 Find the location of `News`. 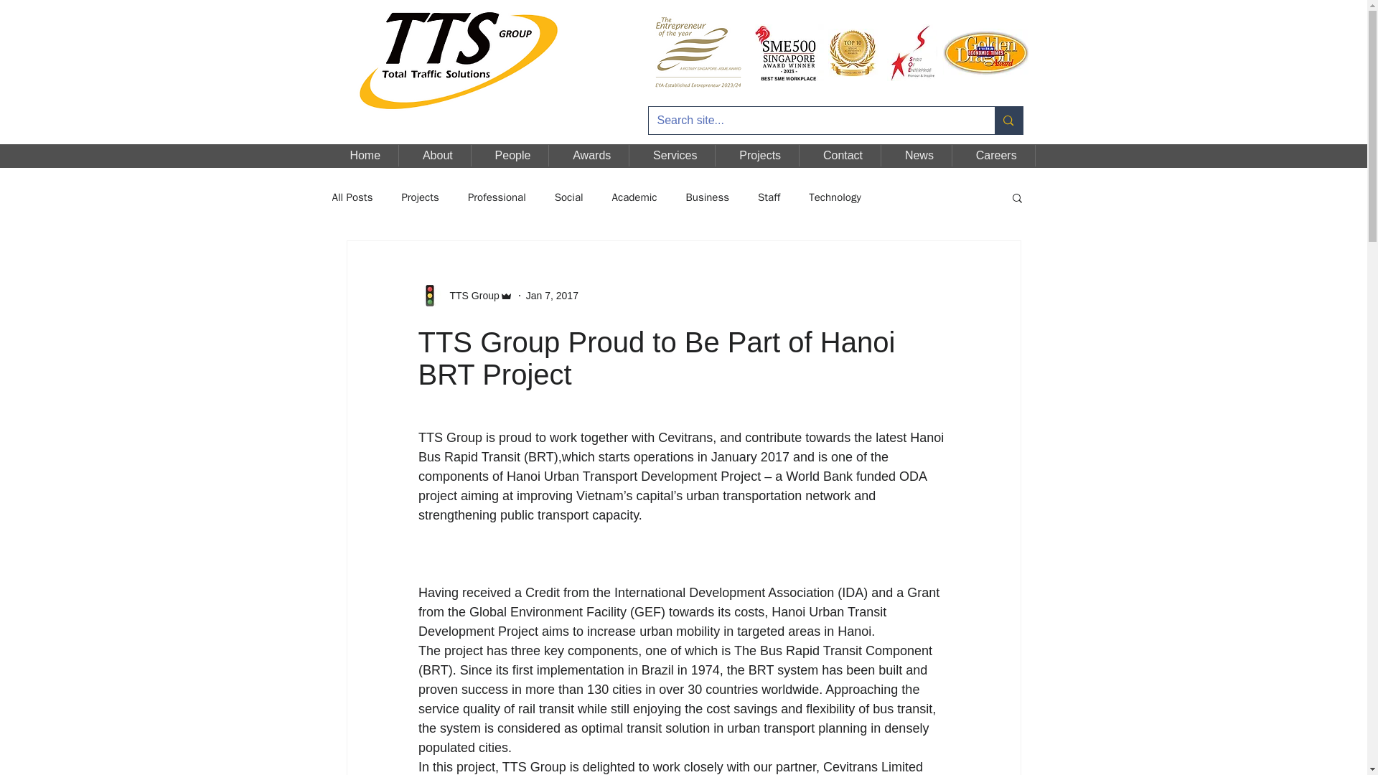

News is located at coordinates (919, 155).